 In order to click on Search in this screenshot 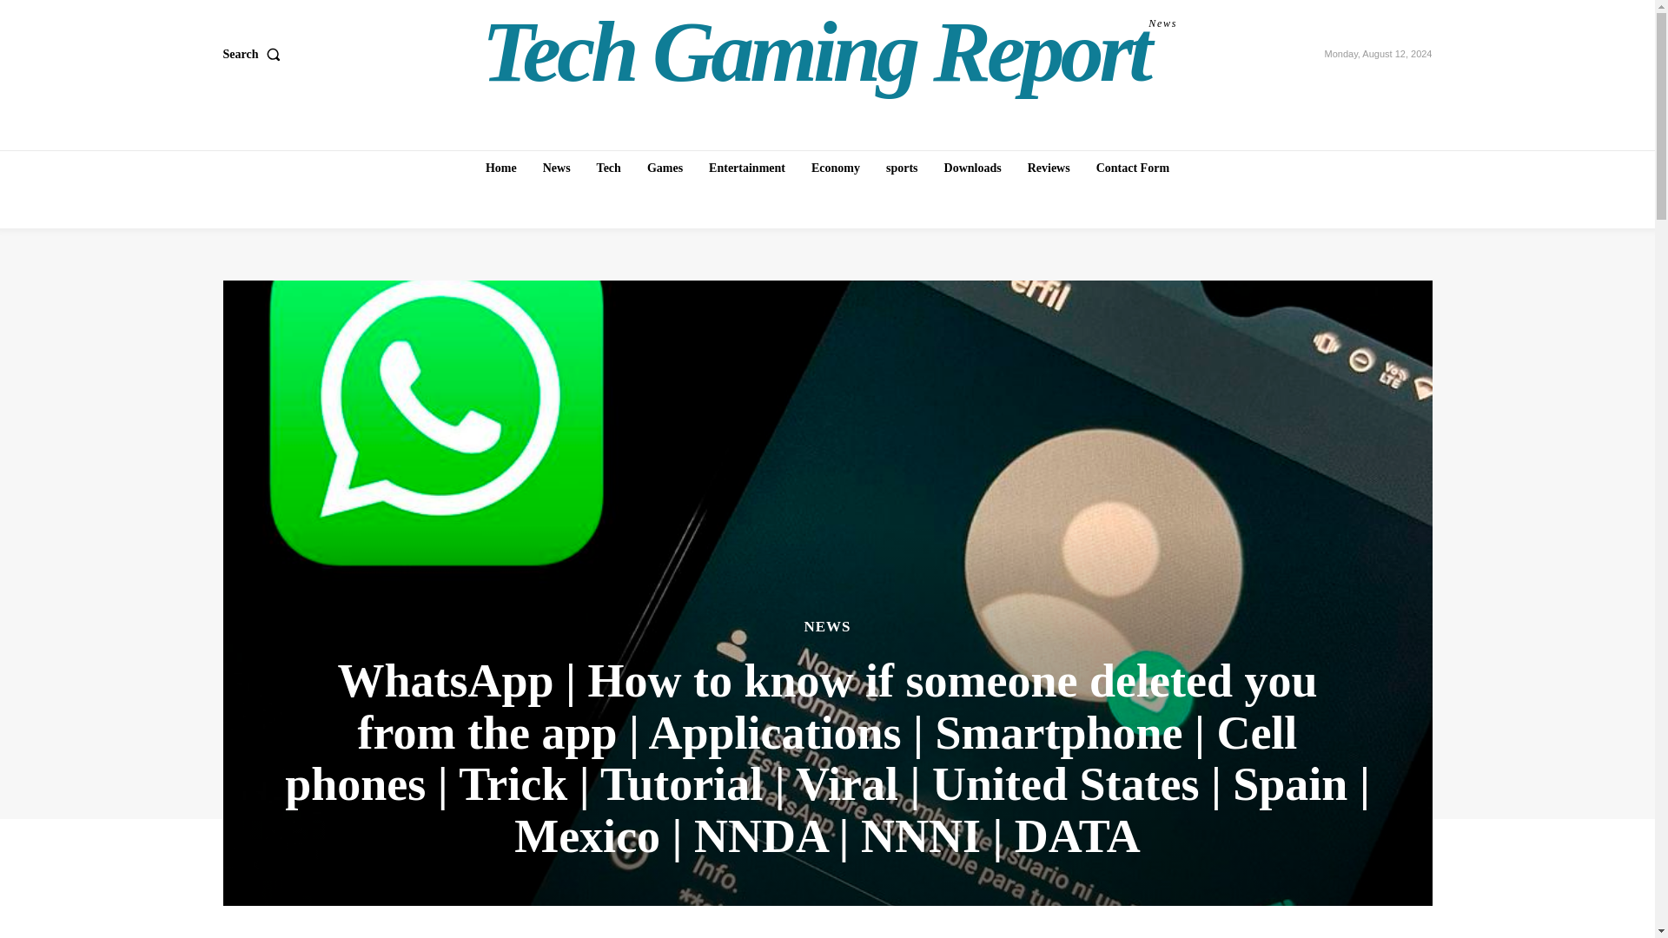, I will do `click(254, 55)`.